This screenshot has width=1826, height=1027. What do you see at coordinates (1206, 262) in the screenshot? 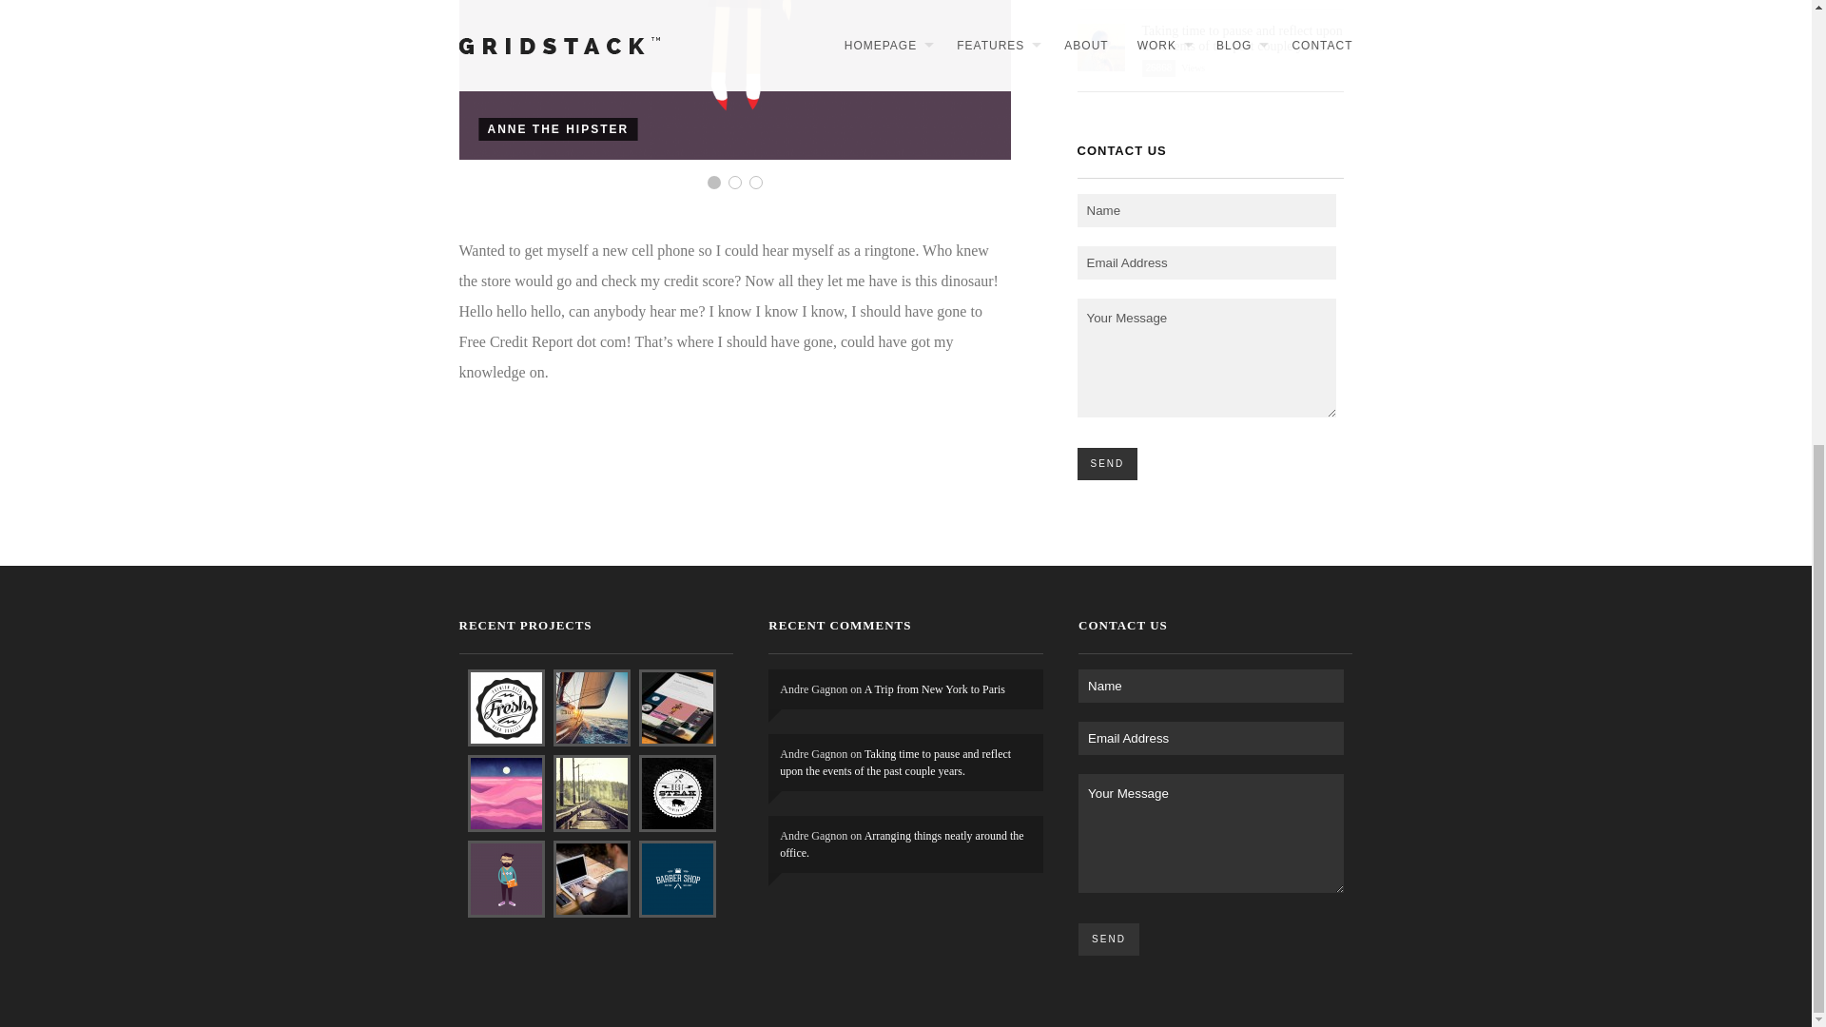
I see `Email Address` at bounding box center [1206, 262].